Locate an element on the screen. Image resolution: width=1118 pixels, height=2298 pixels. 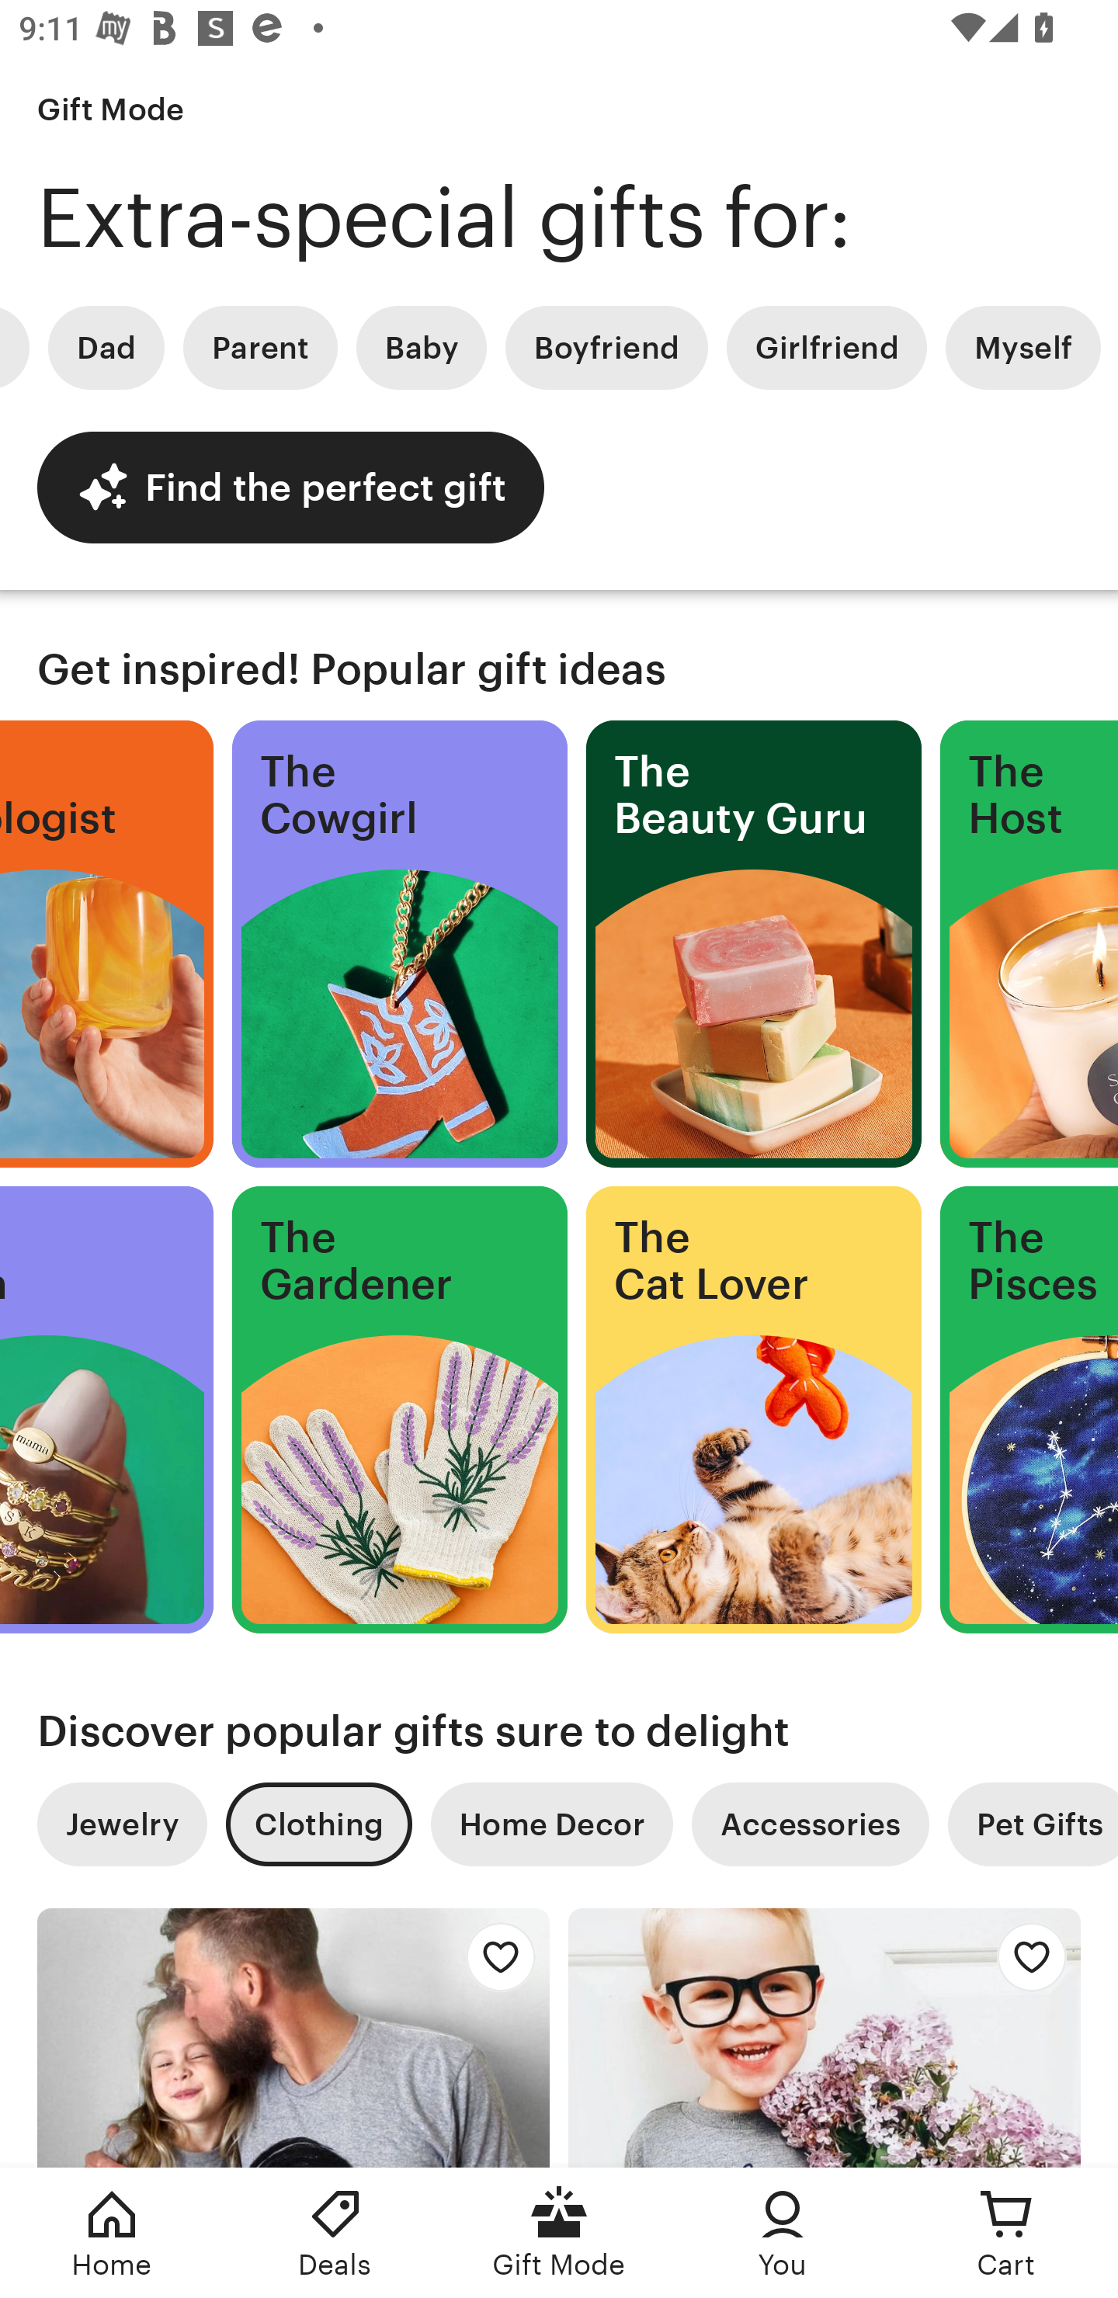
The Gardener is located at coordinates (400, 1410).